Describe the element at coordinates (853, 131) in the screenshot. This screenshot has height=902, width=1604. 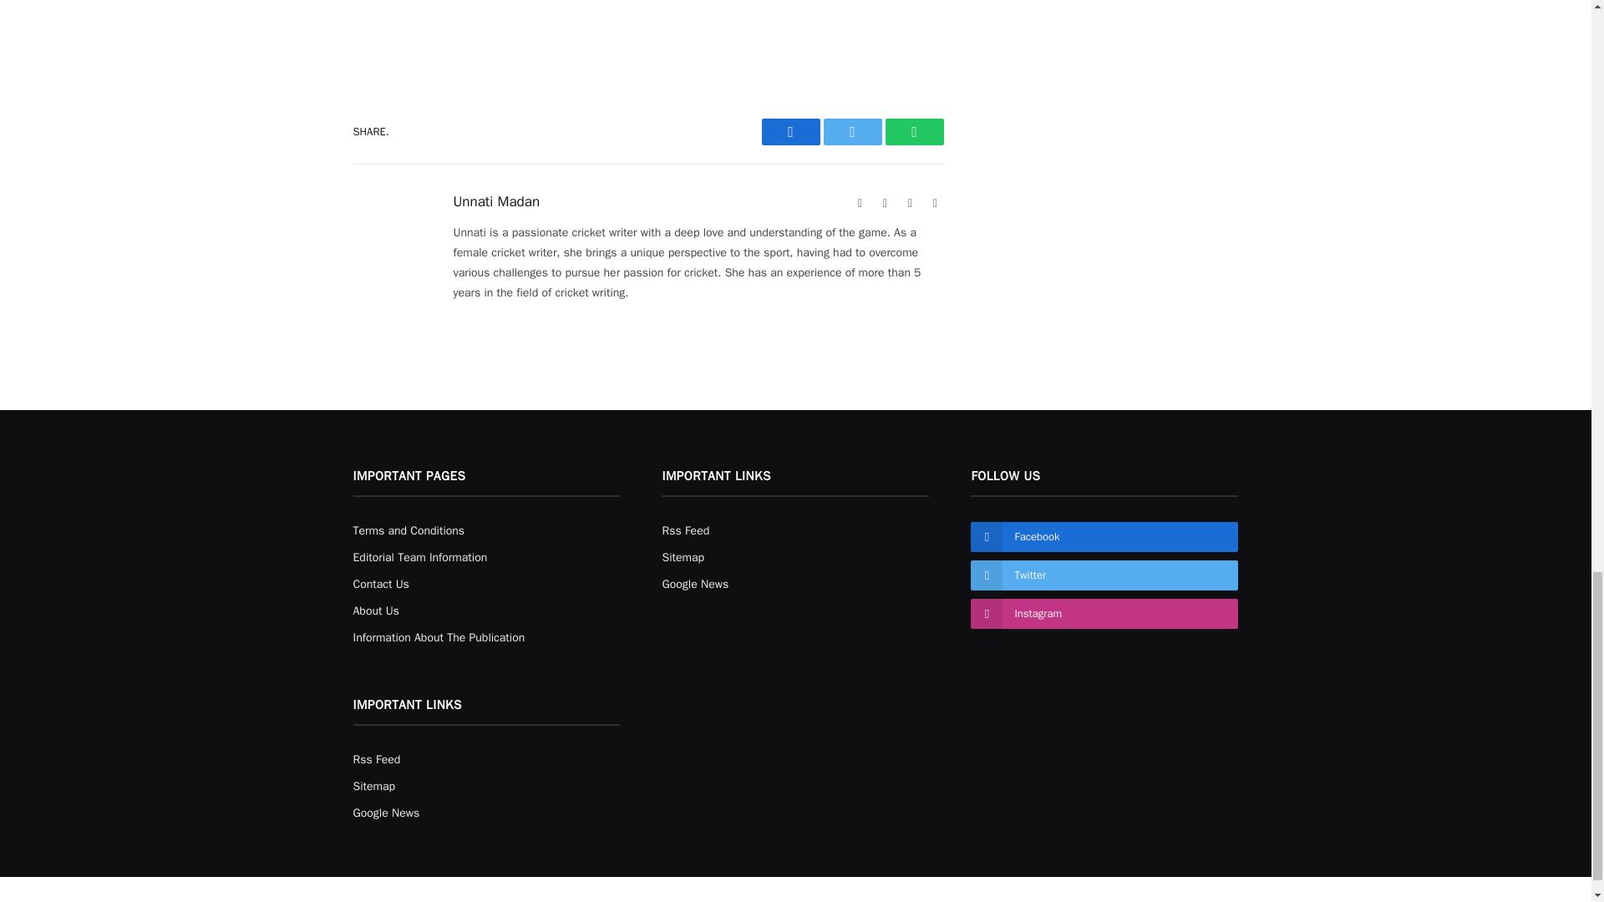
I see `Twitter` at that location.